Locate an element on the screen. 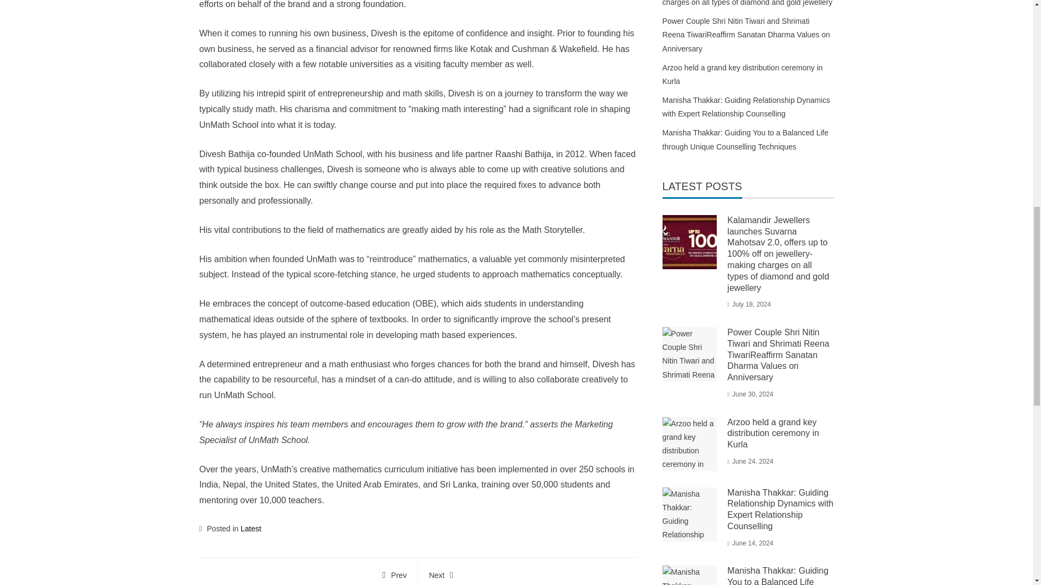 The width and height of the screenshot is (1041, 585). Latest is located at coordinates (250, 528).